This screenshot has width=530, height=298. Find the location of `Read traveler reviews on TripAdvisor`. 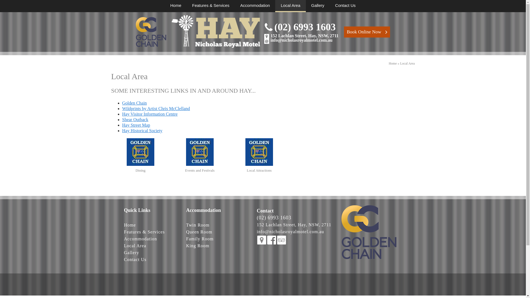

Read traveler reviews on TripAdvisor is located at coordinates (282, 240).